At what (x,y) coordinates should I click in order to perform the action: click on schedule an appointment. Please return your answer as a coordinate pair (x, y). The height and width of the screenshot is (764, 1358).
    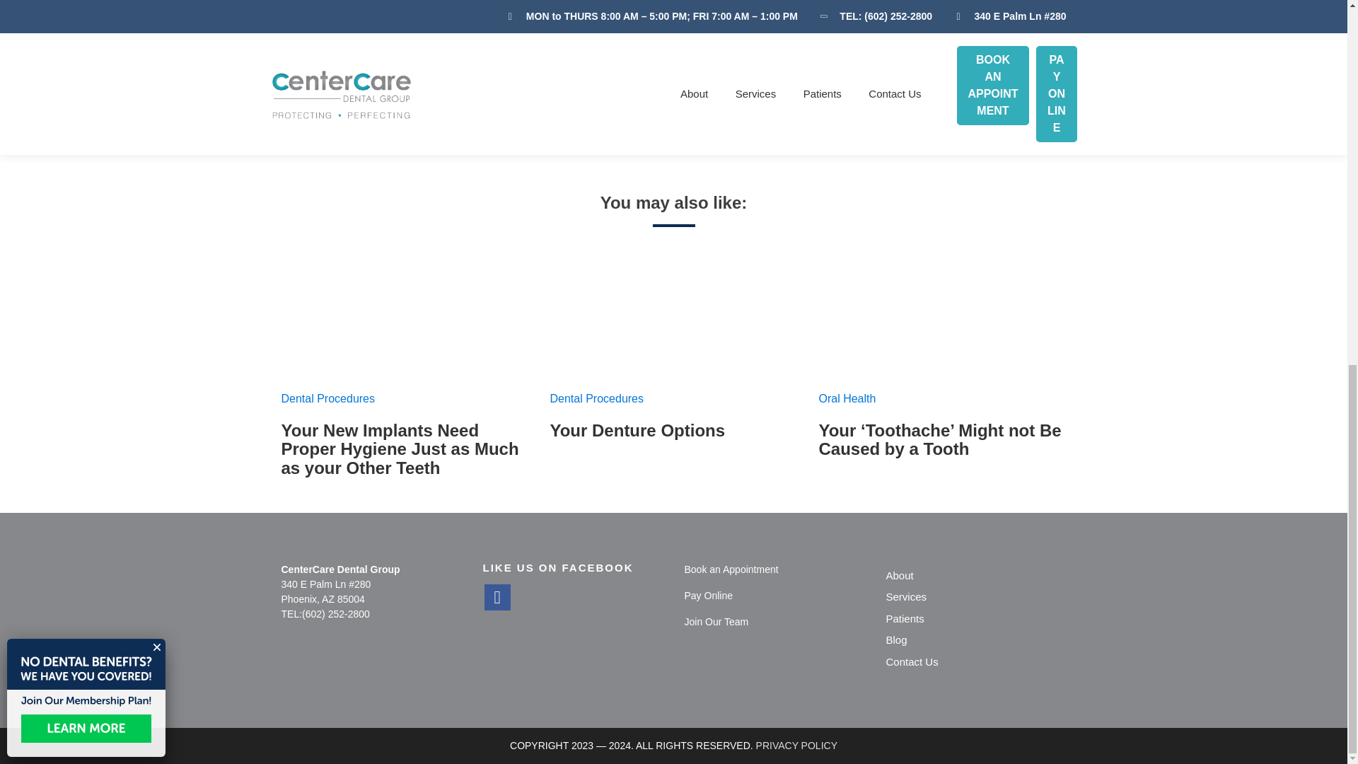
    Looking at the image, I should click on (798, 128).